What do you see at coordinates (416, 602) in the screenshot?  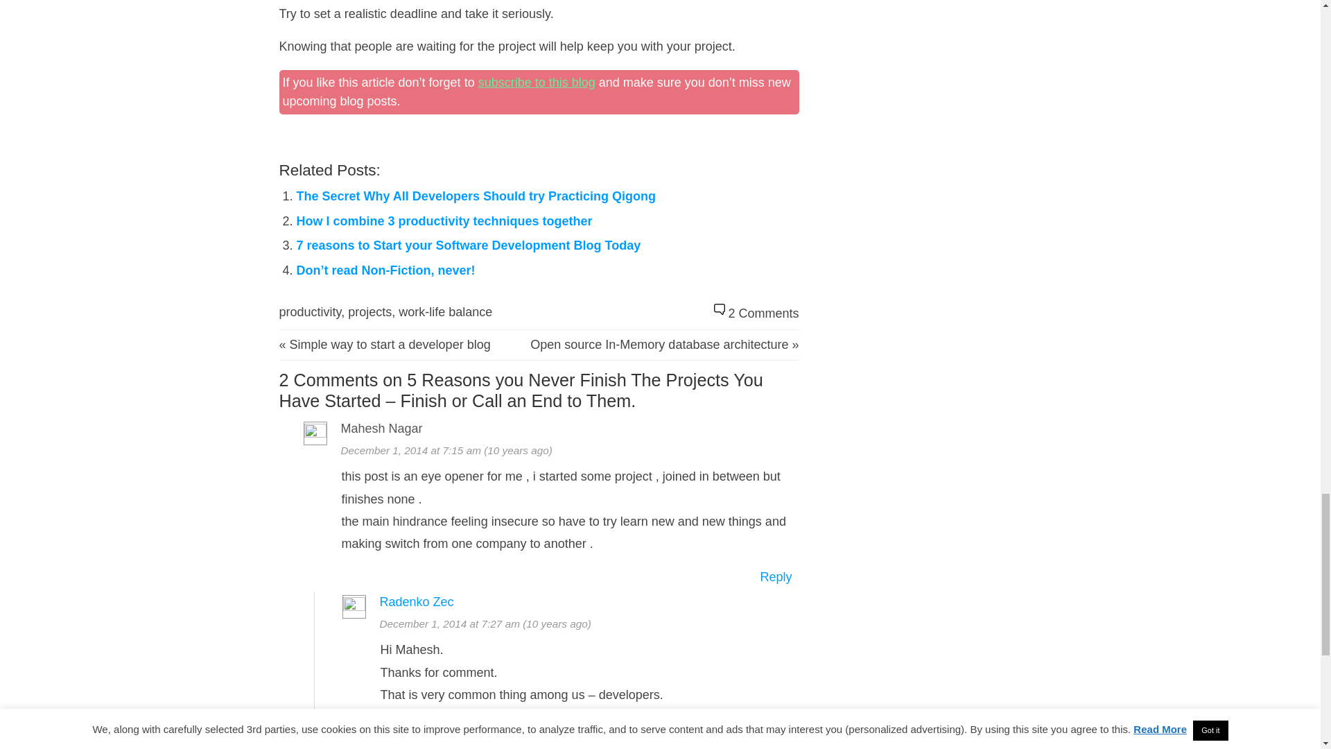 I see `Radenko Zec` at bounding box center [416, 602].